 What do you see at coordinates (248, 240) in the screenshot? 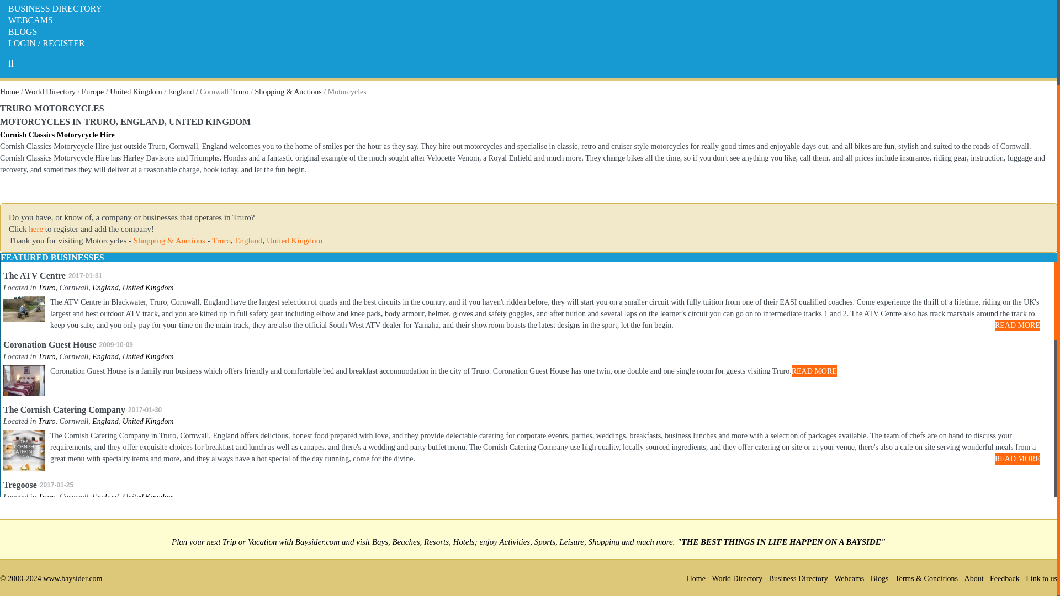
I see `England` at bounding box center [248, 240].